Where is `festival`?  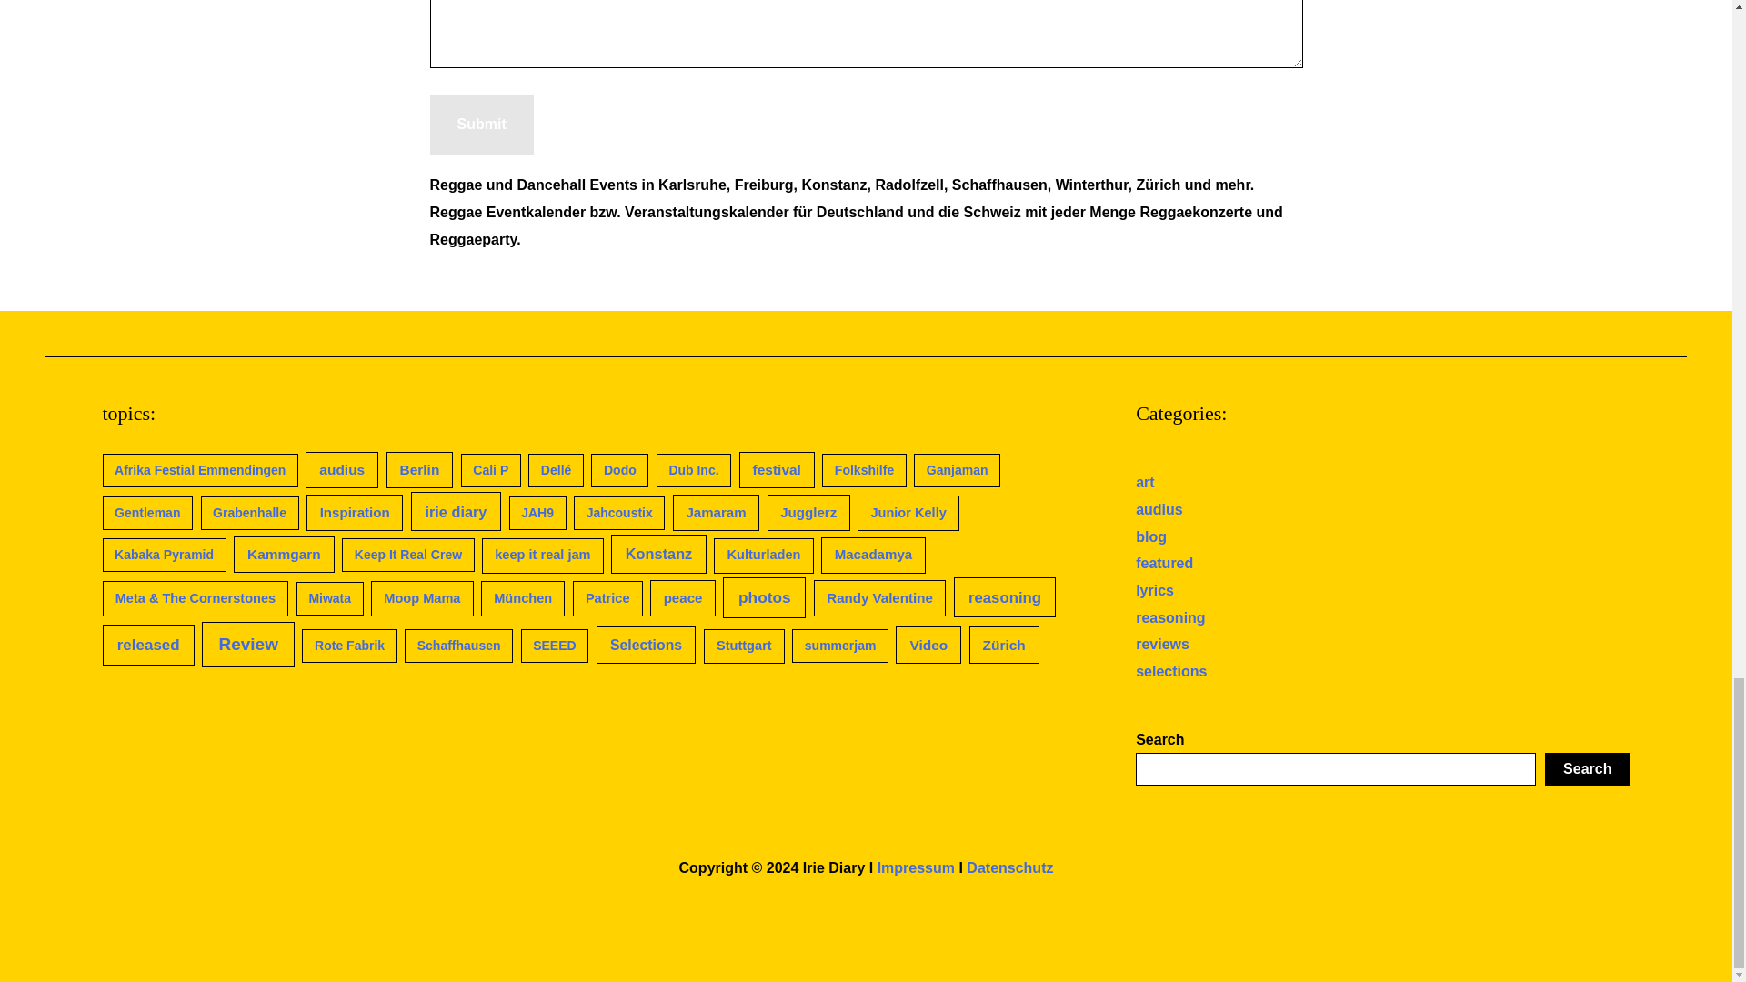 festival is located at coordinates (777, 469).